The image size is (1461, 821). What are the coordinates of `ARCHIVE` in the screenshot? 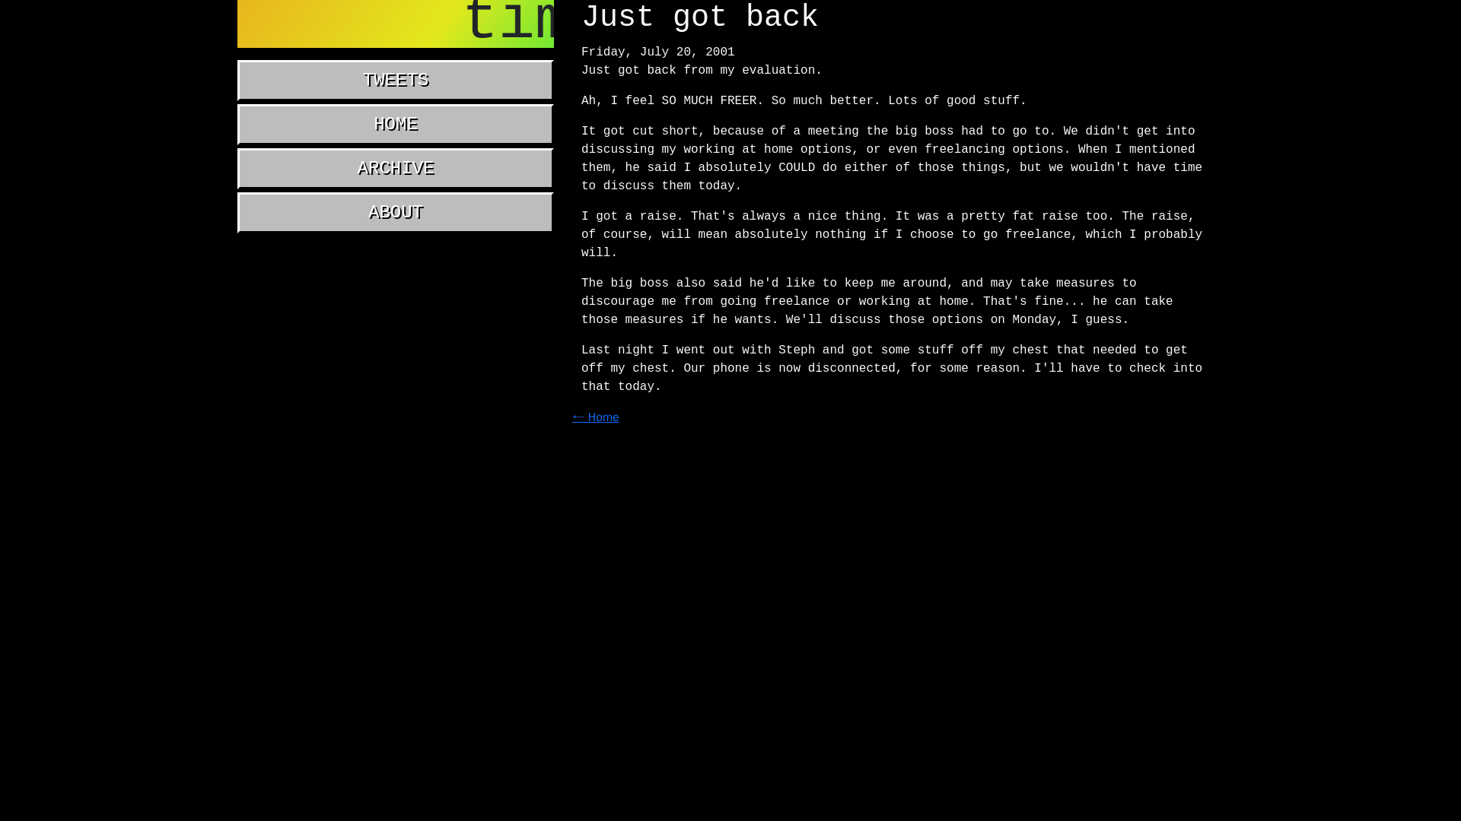 It's located at (395, 169).